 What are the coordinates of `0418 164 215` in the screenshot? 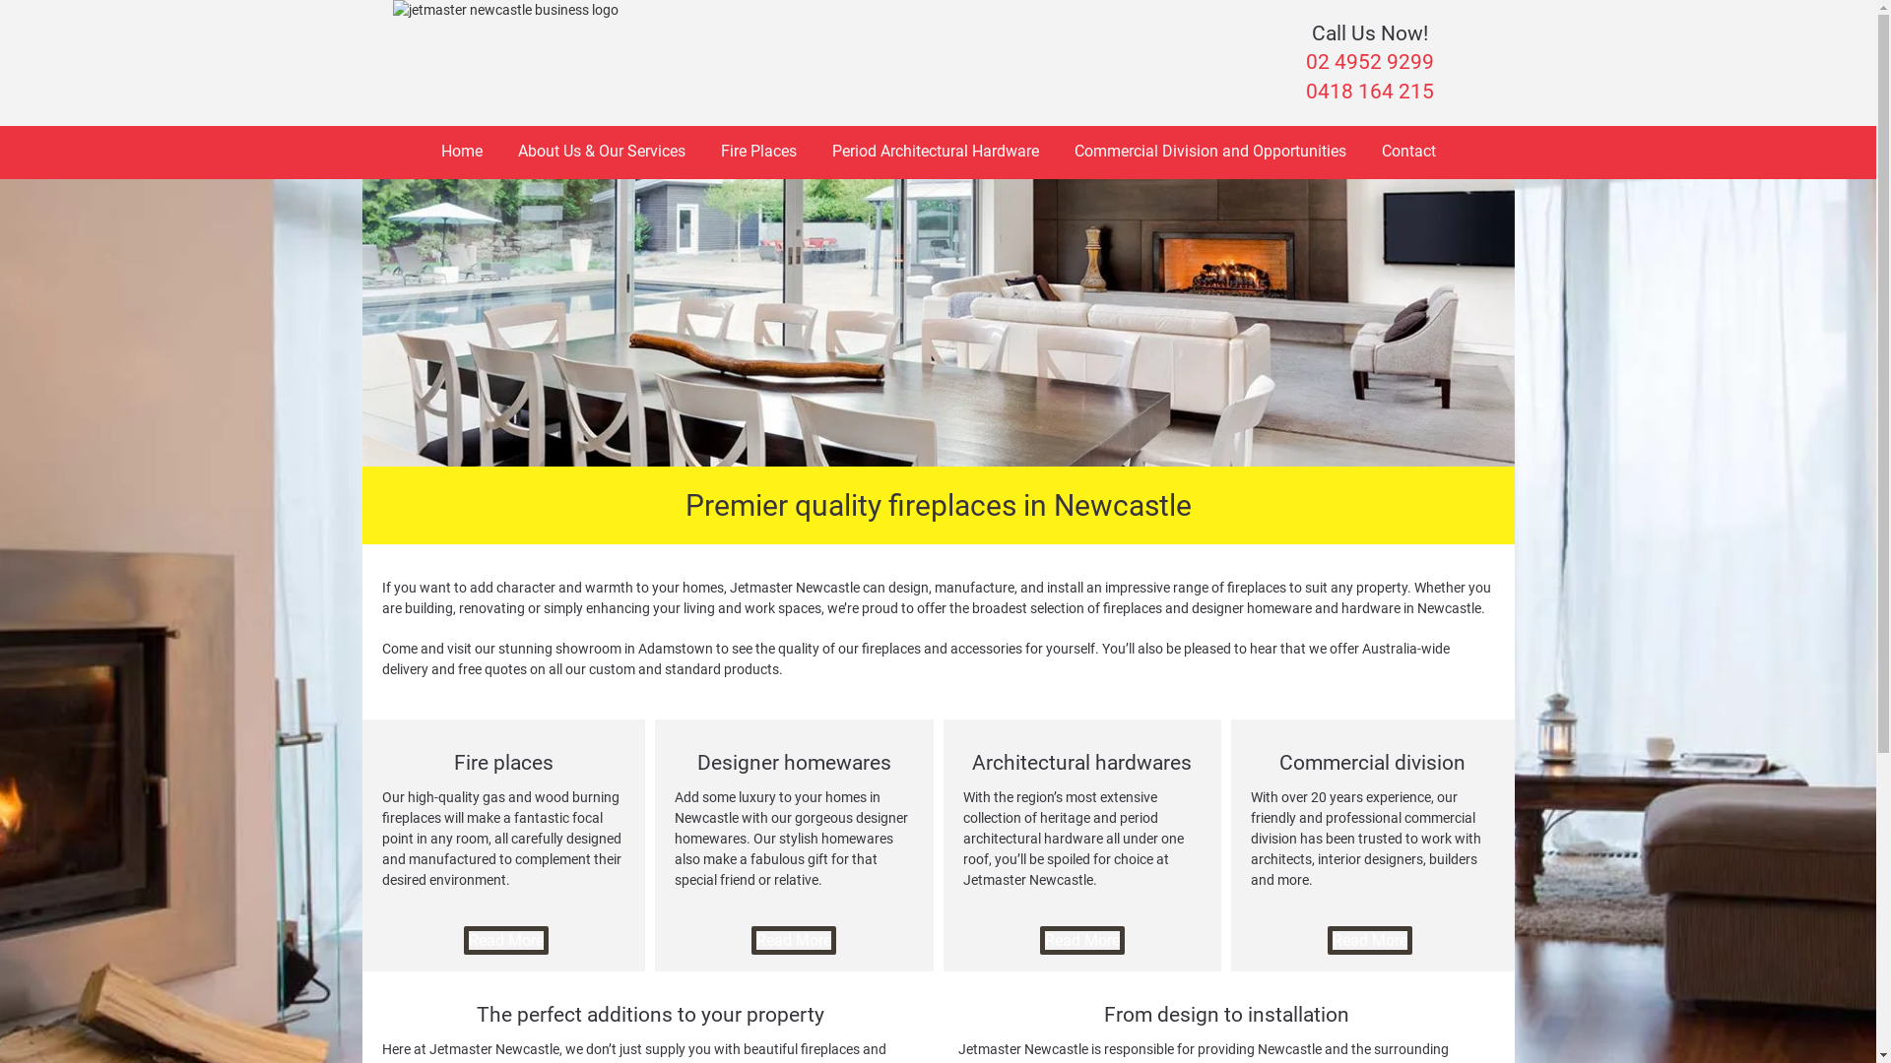 It's located at (1370, 92).